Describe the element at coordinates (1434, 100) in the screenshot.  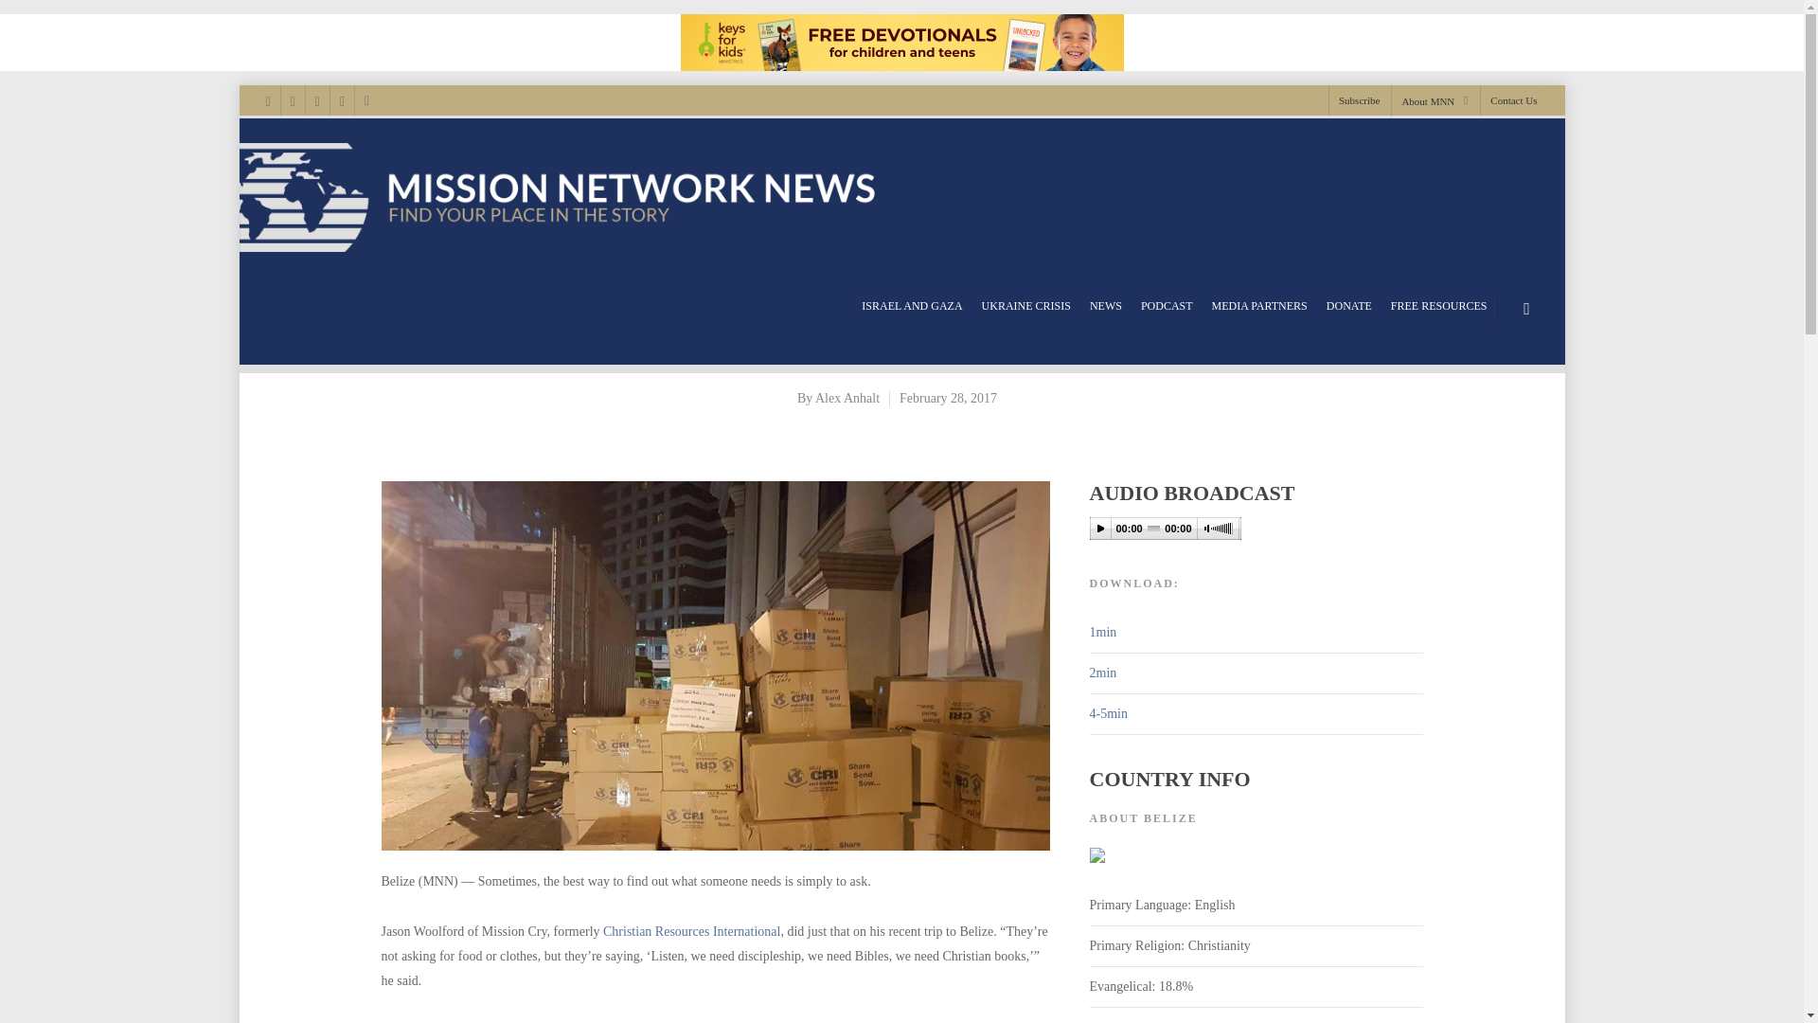
I see `About MNN` at that location.